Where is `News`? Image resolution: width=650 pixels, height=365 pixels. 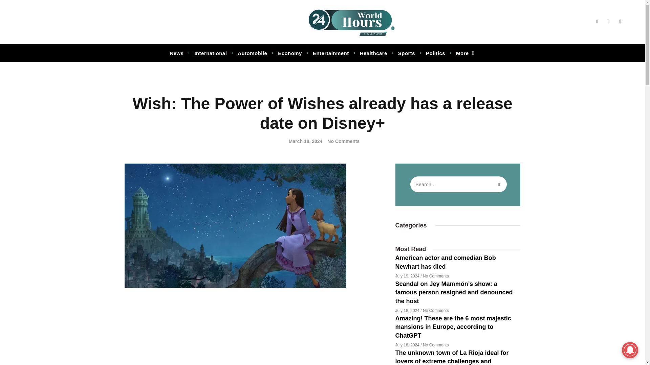
News is located at coordinates (176, 53).